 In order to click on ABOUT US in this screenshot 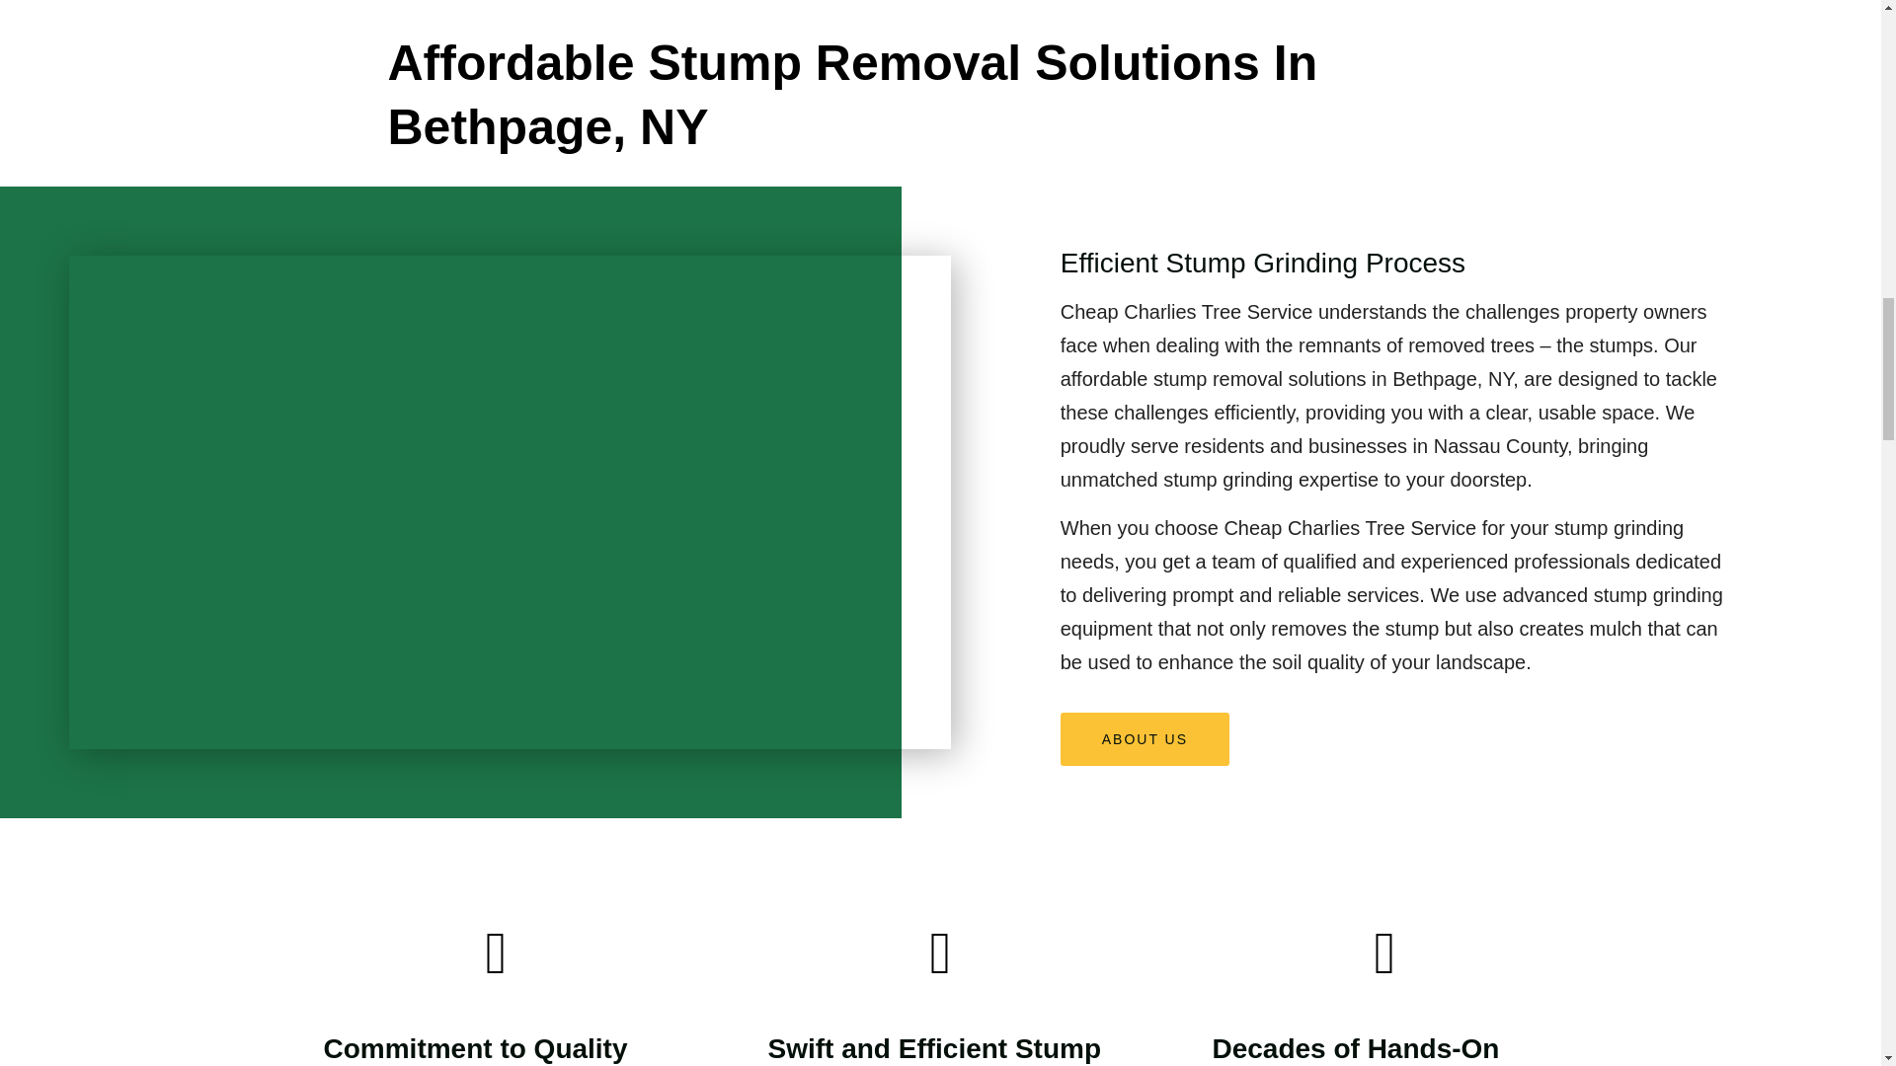, I will do `click(1144, 739)`.